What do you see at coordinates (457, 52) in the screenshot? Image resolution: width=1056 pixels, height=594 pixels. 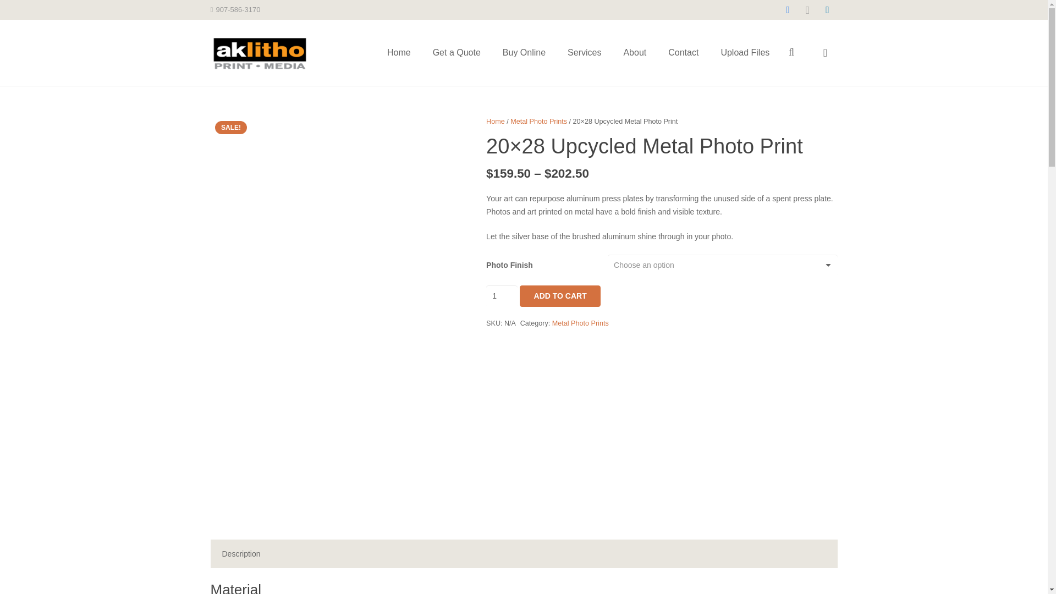 I see `Get a Quote` at bounding box center [457, 52].